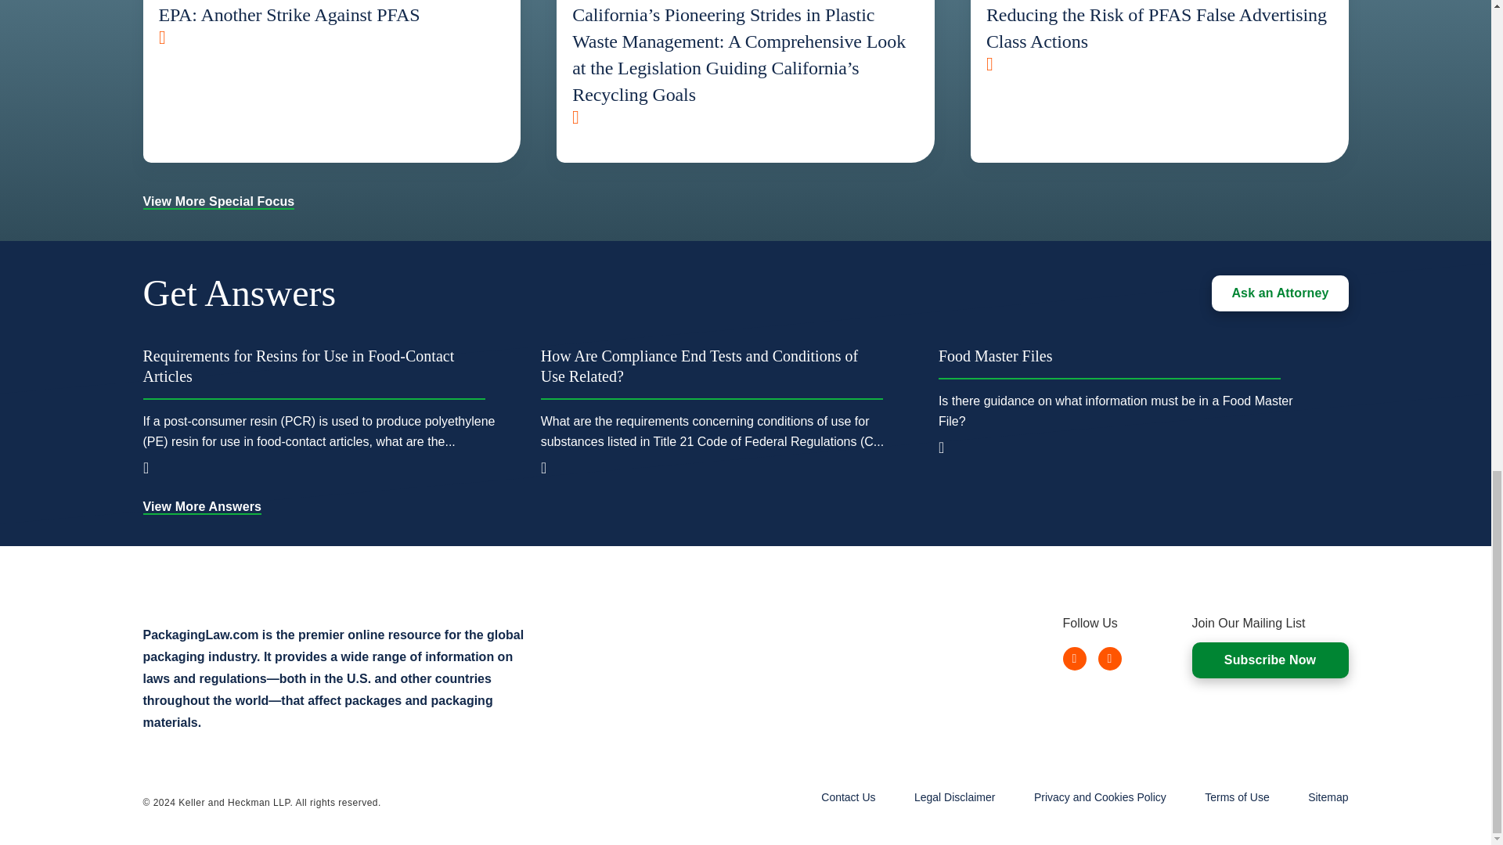 The width and height of the screenshot is (1503, 845). I want to click on Keller and Heckman, so click(219, 588).